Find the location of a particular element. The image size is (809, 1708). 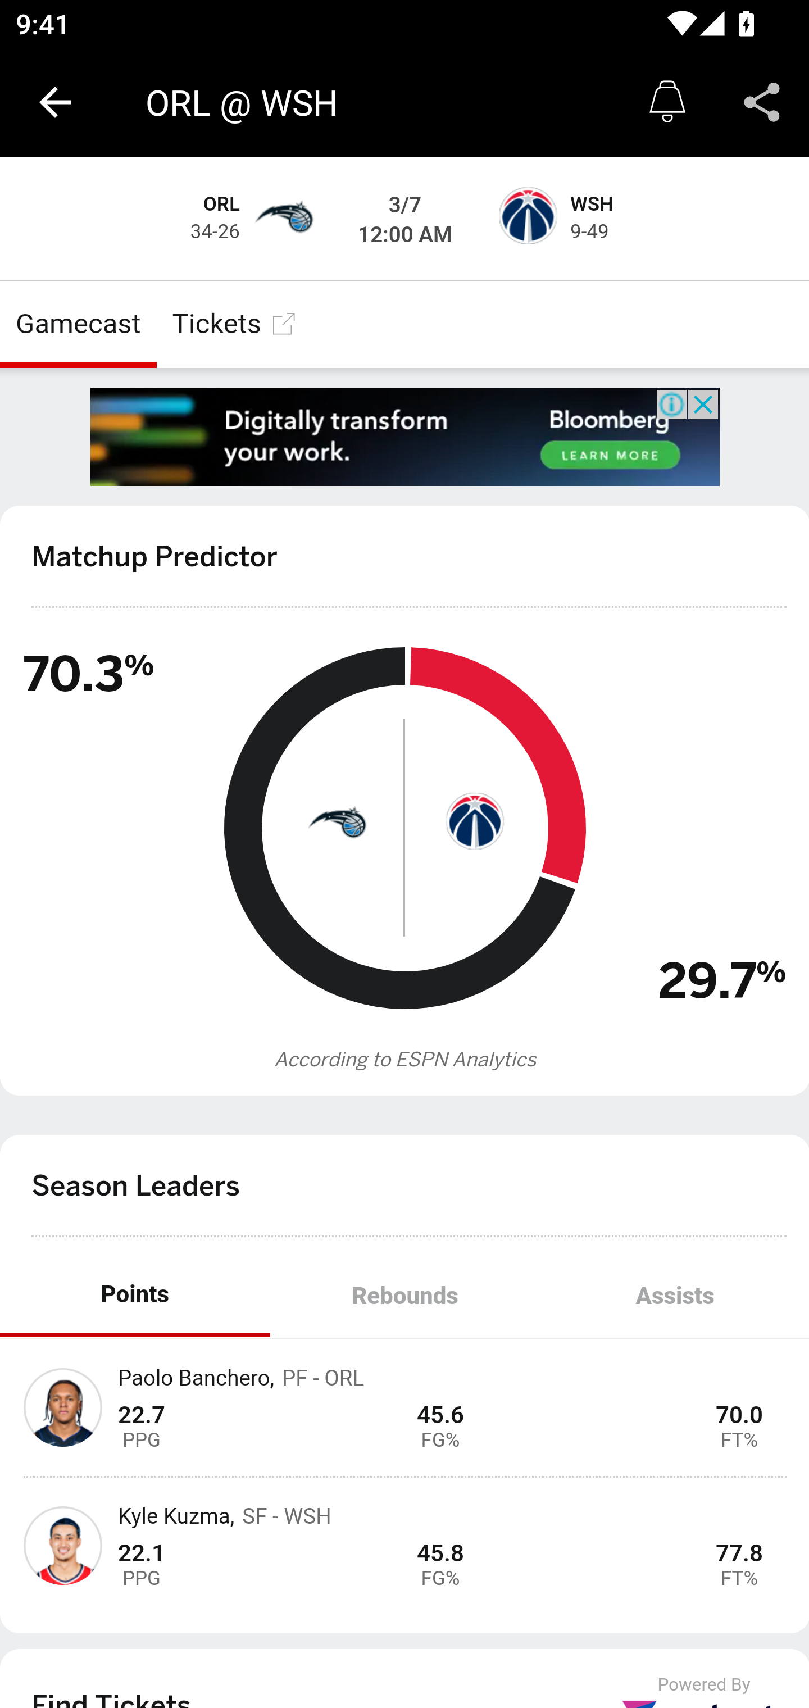

According to ESPN Analytics is located at coordinates (406, 1060).